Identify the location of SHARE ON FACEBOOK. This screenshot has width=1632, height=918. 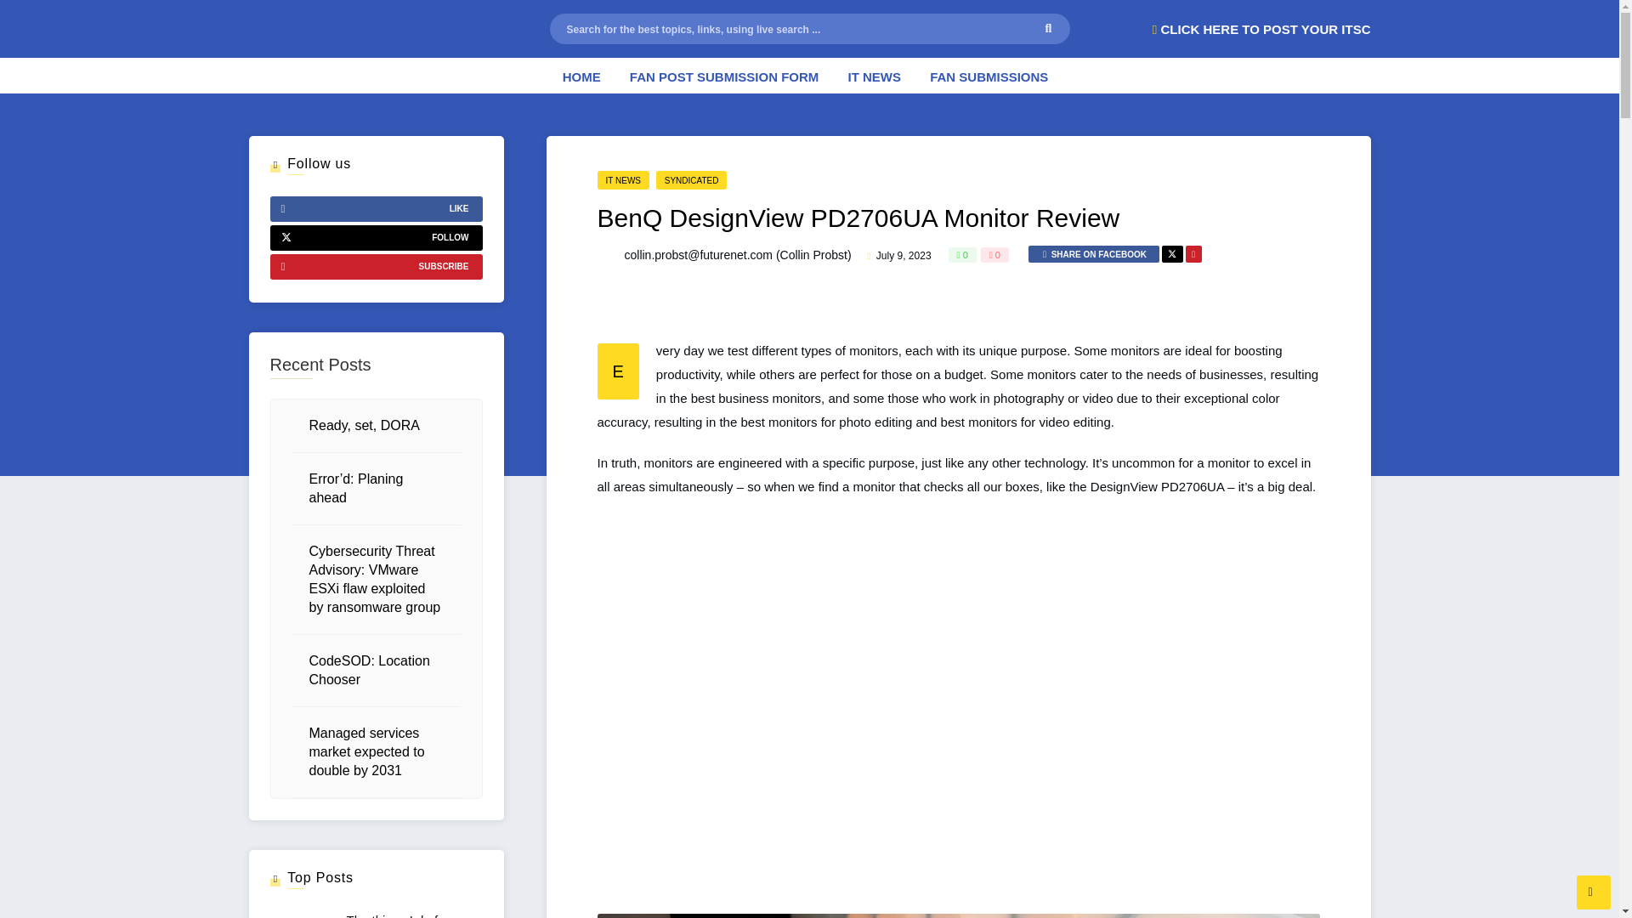
(1093, 253).